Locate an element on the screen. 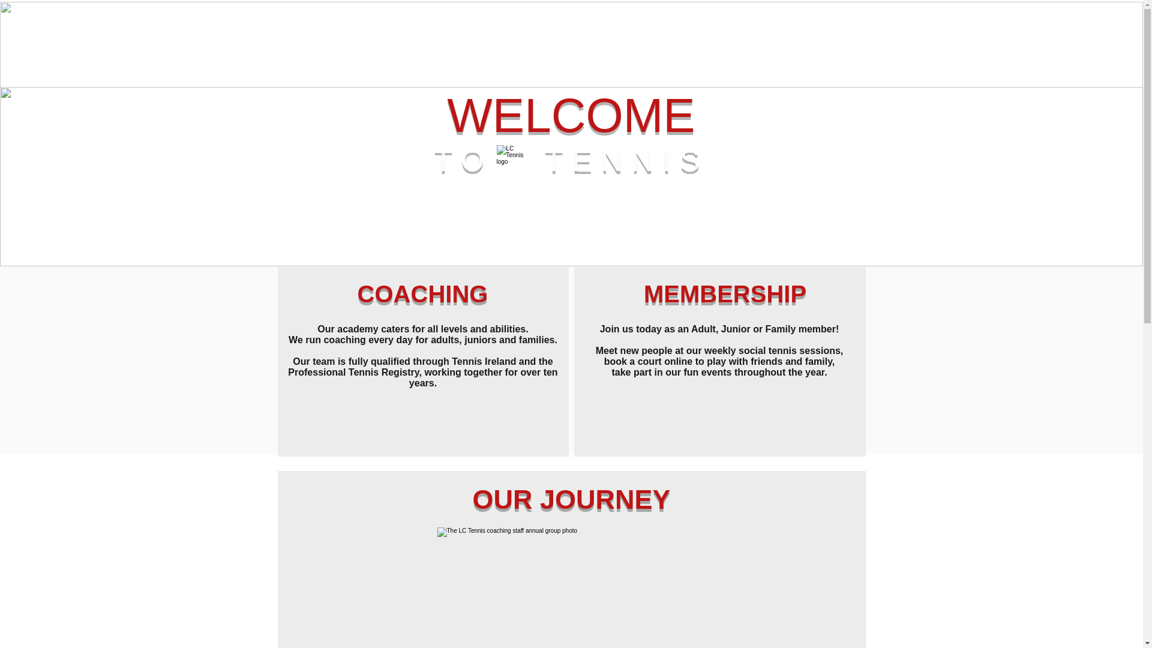  Membership is located at coordinates (626, 19).